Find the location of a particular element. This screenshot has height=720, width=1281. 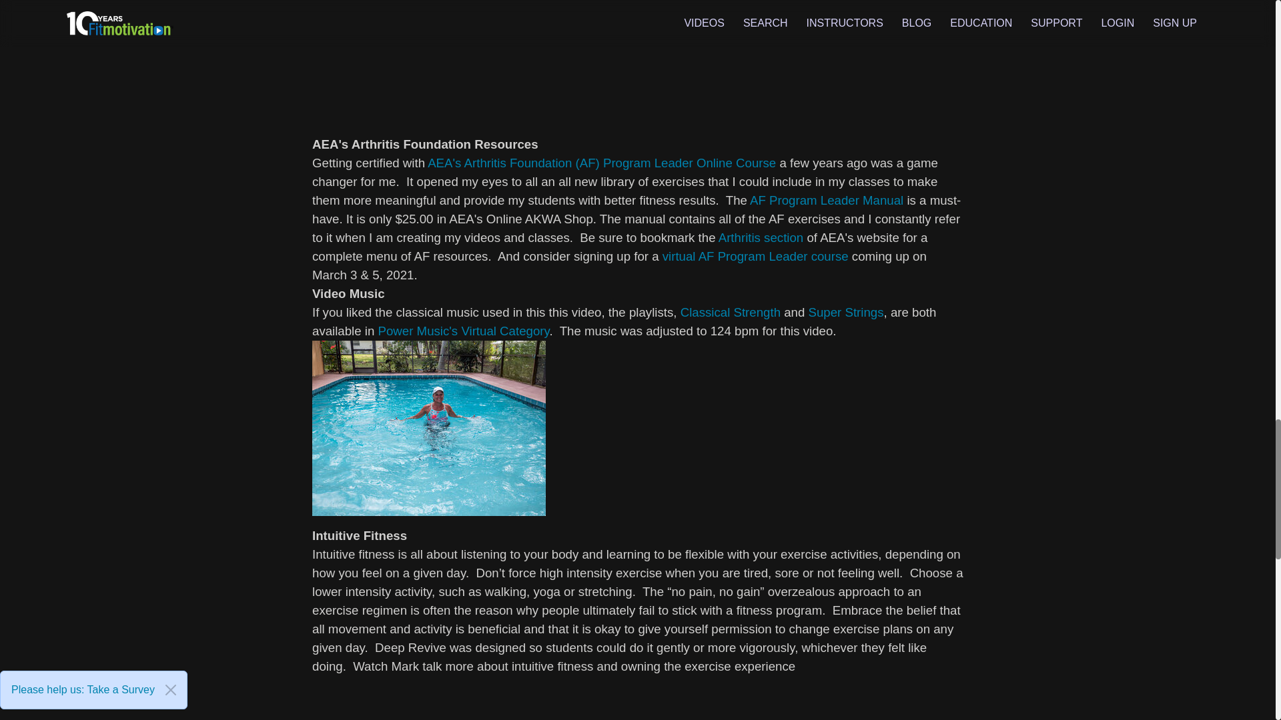

Power Music's Virtual Category is located at coordinates (463, 331).